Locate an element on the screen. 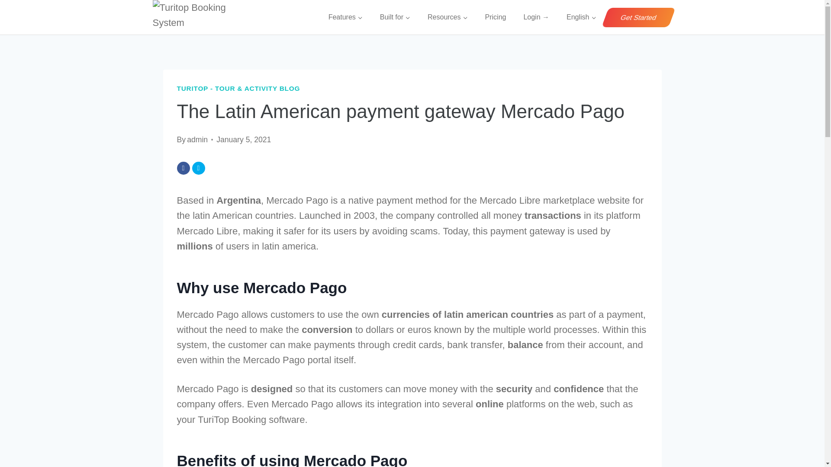 The width and height of the screenshot is (831, 467). Built for is located at coordinates (395, 17).